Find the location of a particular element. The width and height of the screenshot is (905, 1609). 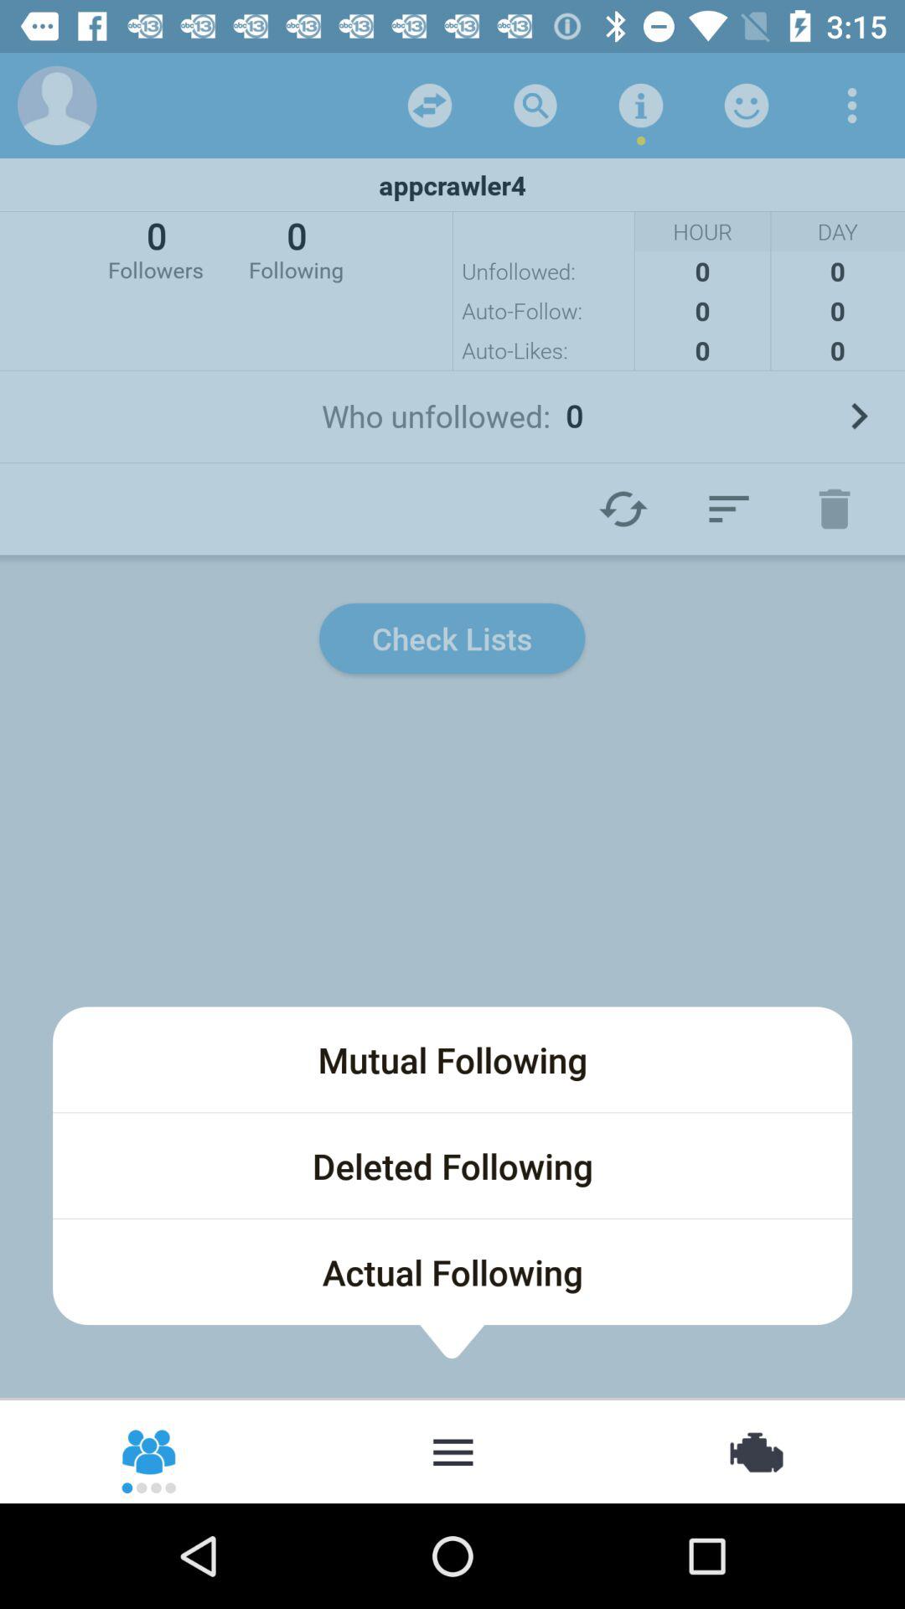

delete the follower is located at coordinates (835, 509).